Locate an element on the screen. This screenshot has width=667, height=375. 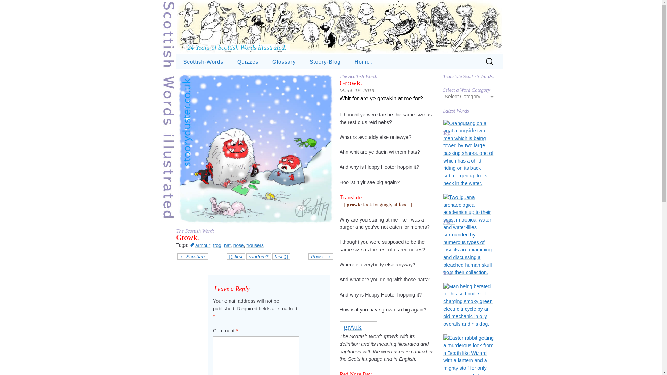
Scottish Words Illustrated is located at coordinates (340, 27).